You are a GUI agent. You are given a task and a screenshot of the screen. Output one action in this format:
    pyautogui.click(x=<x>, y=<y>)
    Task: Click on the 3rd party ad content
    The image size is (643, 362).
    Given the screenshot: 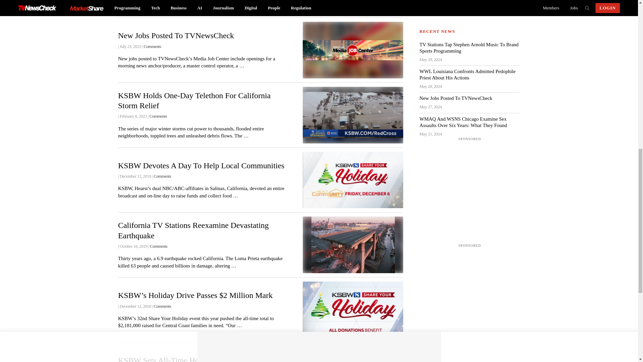 What is the action you would take?
    pyautogui.click(x=470, y=184)
    